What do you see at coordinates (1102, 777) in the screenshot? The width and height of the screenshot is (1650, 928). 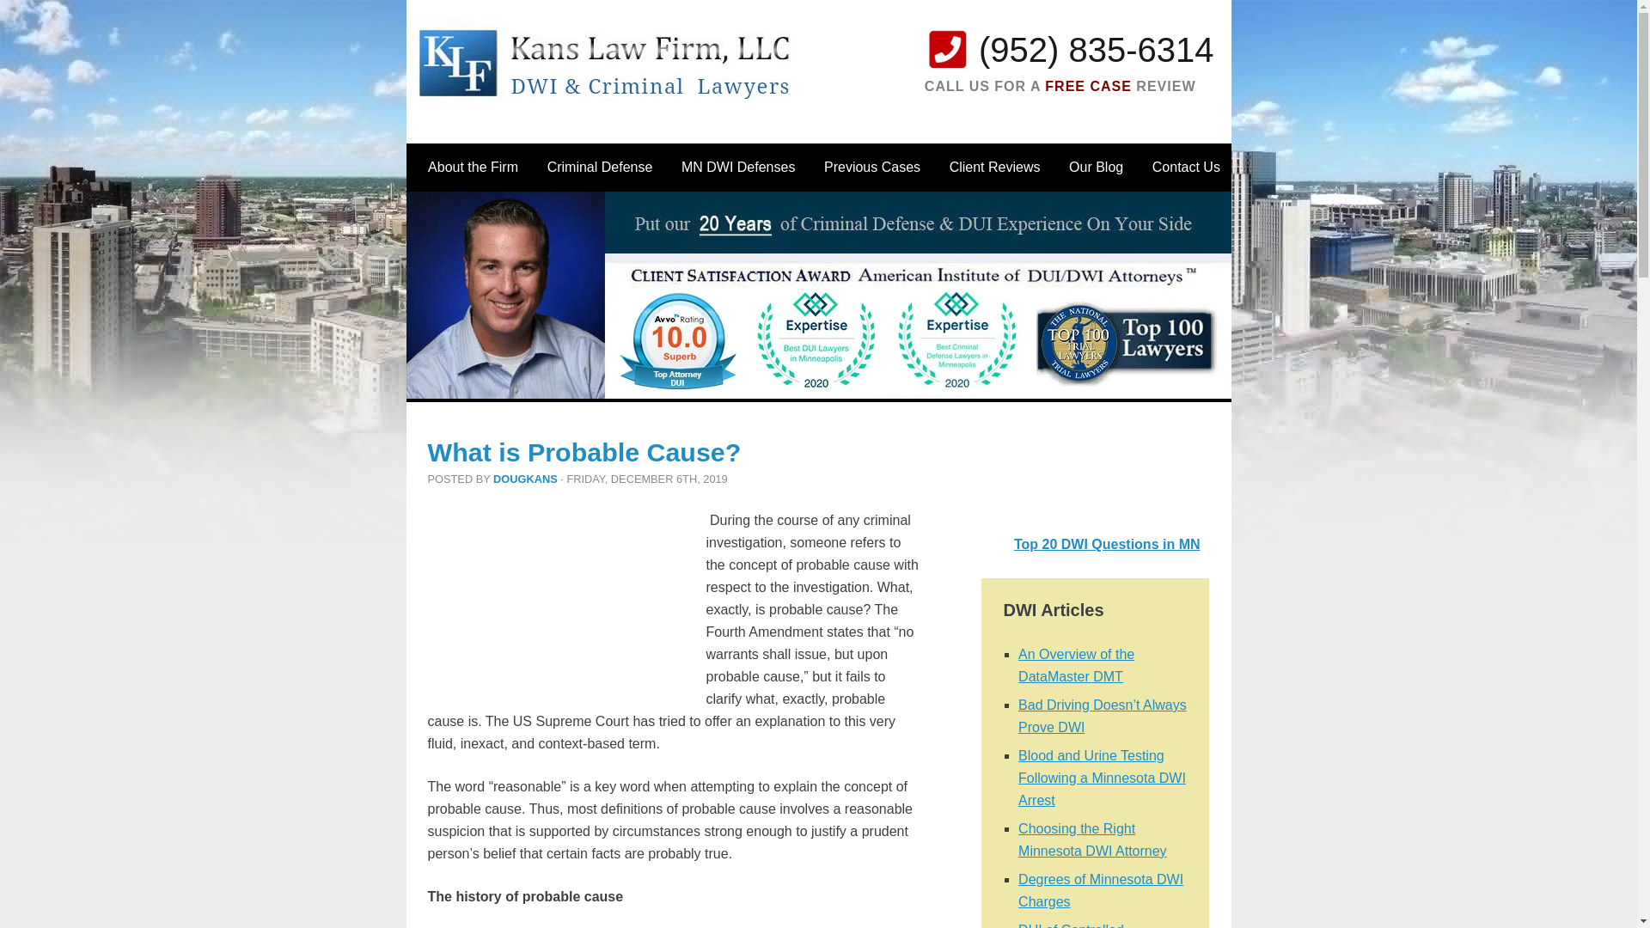 I see `Blood and Urine Testing Following a Minnesota DWI Arrest` at bounding box center [1102, 777].